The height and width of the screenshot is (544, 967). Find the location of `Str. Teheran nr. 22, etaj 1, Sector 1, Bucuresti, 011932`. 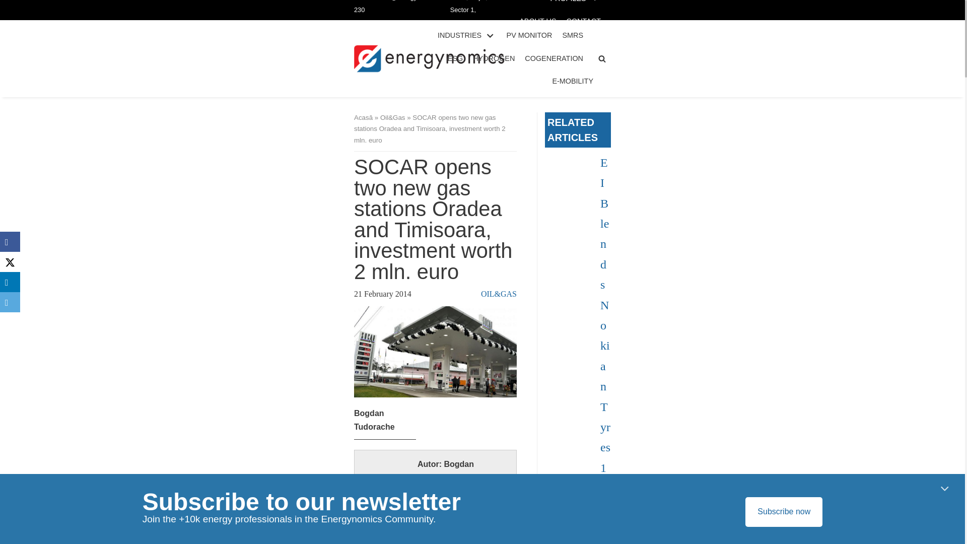

Str. Teheran nr. 22, etaj 1, Sector 1, Bucuresti, 011932 is located at coordinates (470, 19).